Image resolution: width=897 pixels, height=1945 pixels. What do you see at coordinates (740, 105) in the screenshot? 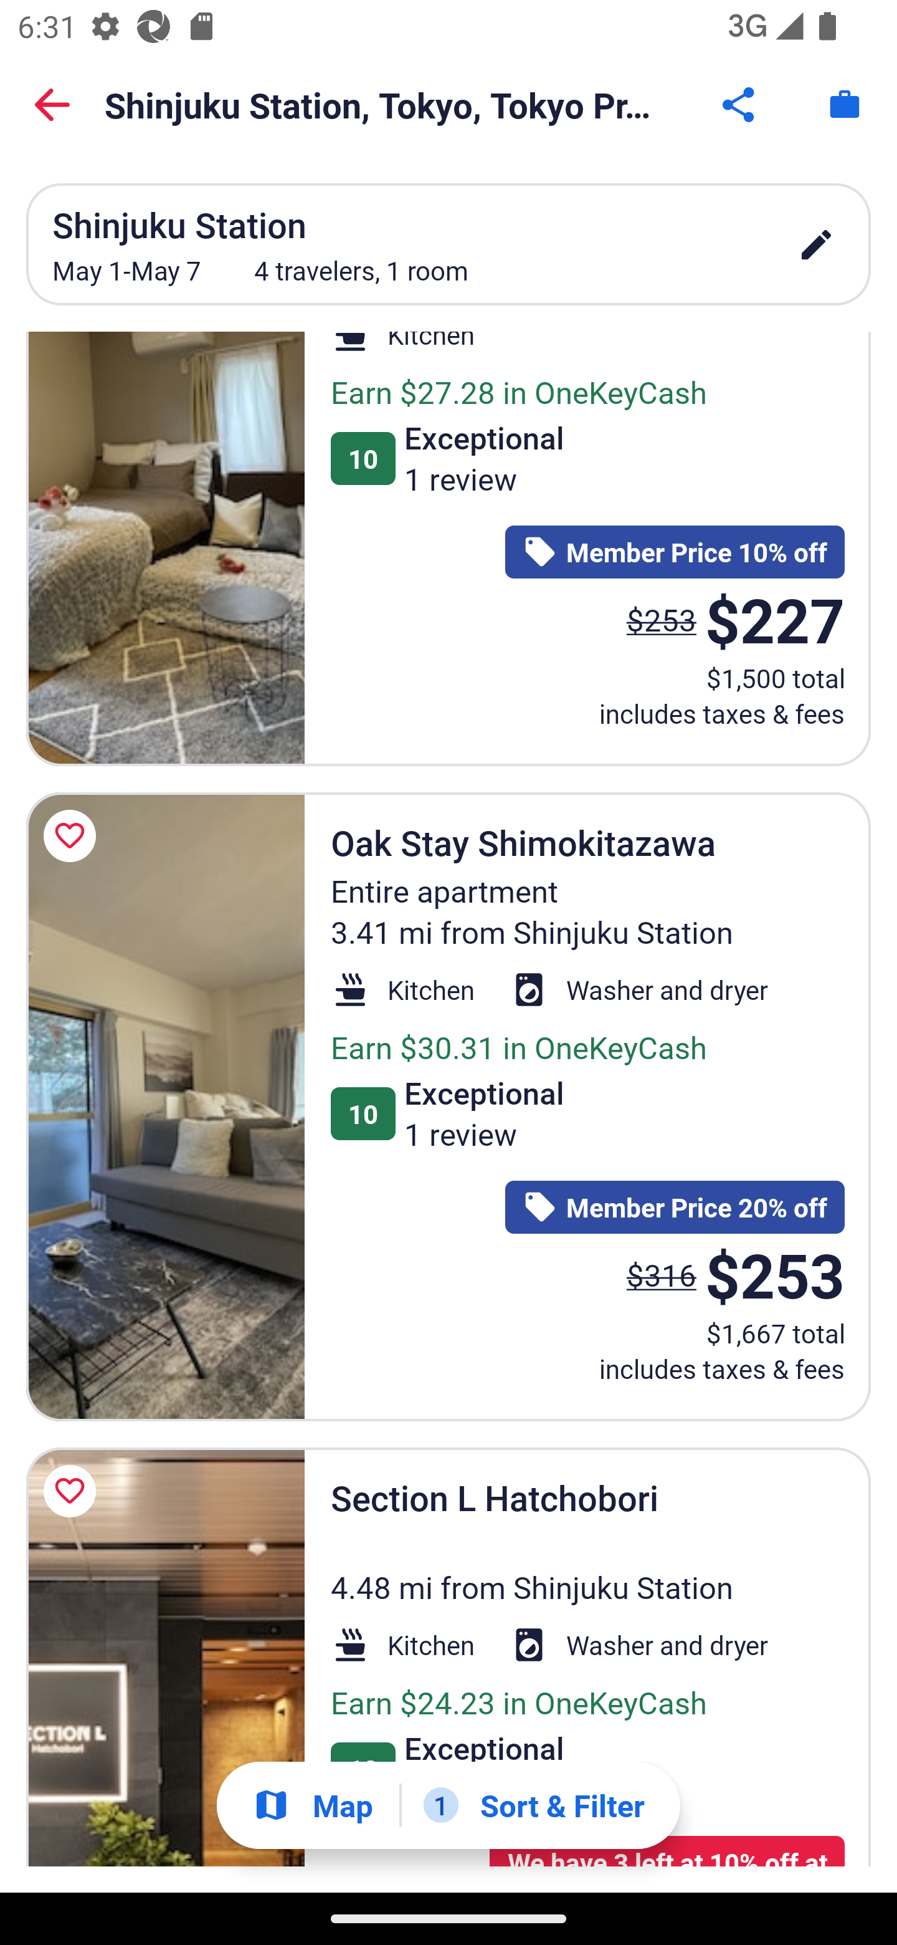
I see `Share Button` at bounding box center [740, 105].